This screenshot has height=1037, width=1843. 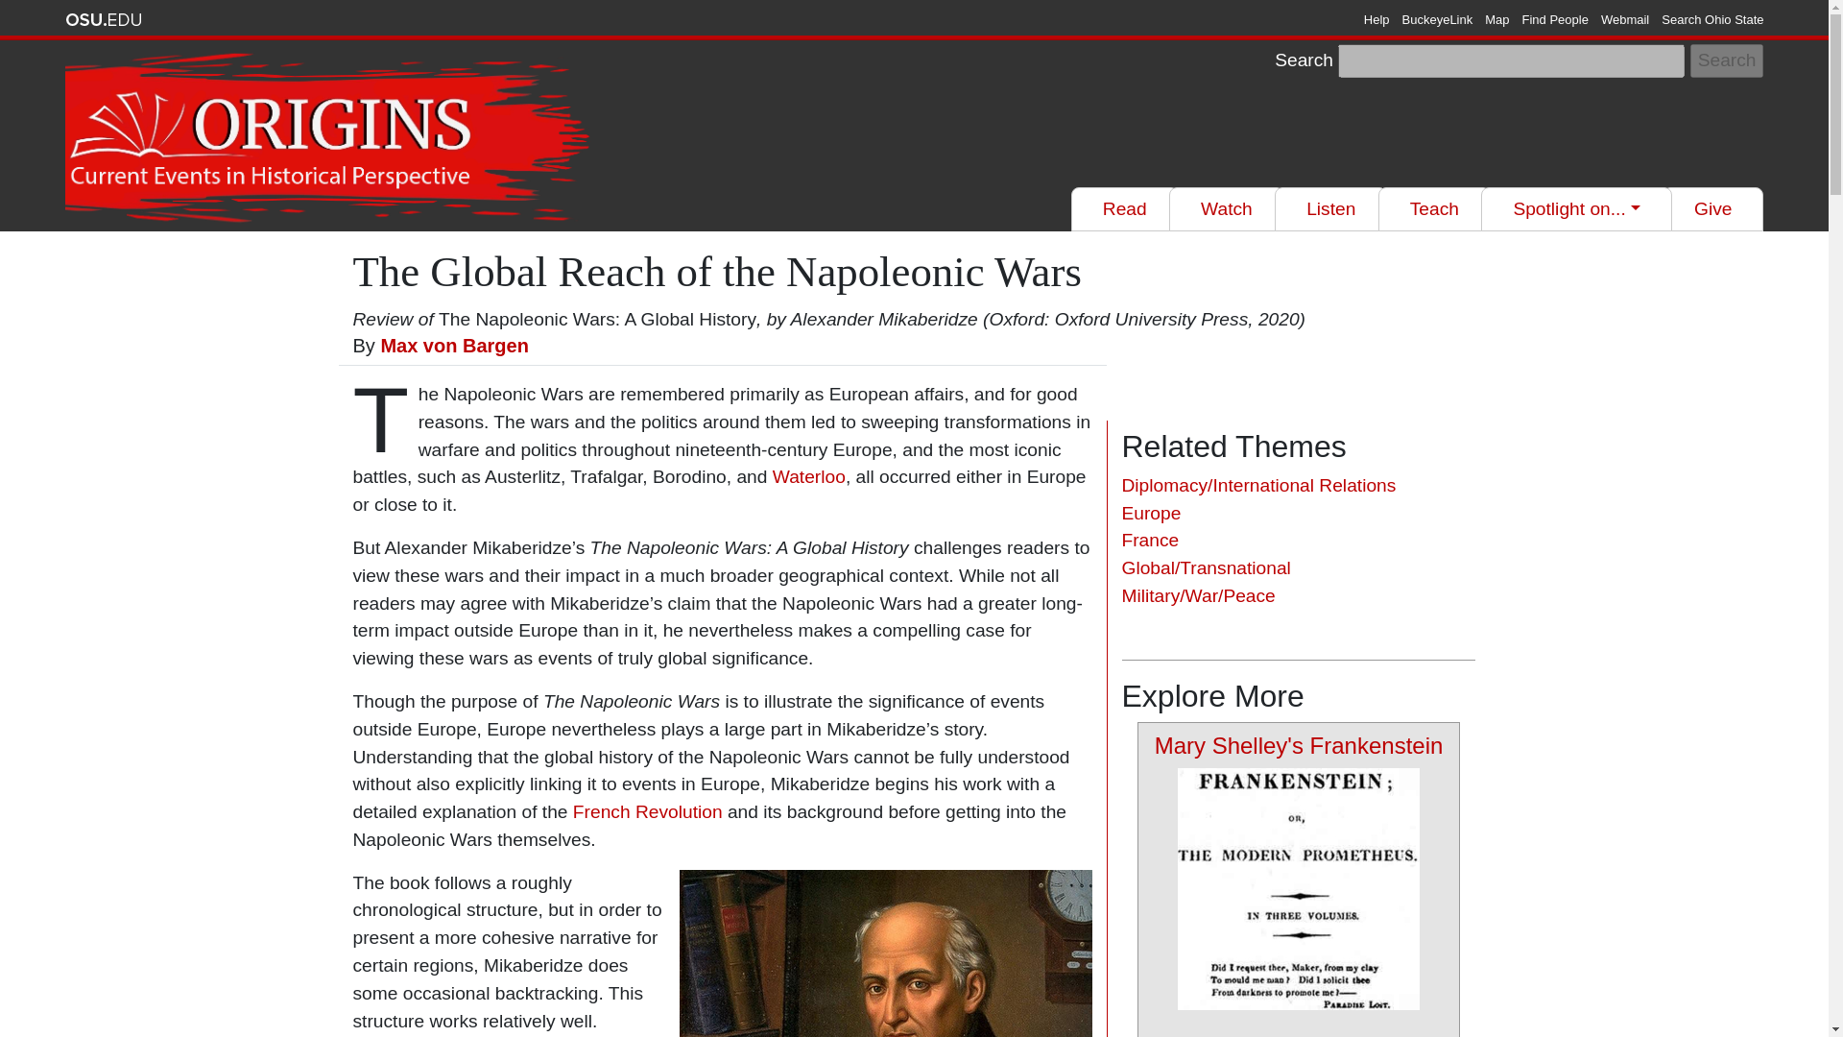 I want to click on The Ohio State University website, so click(x=103, y=19).